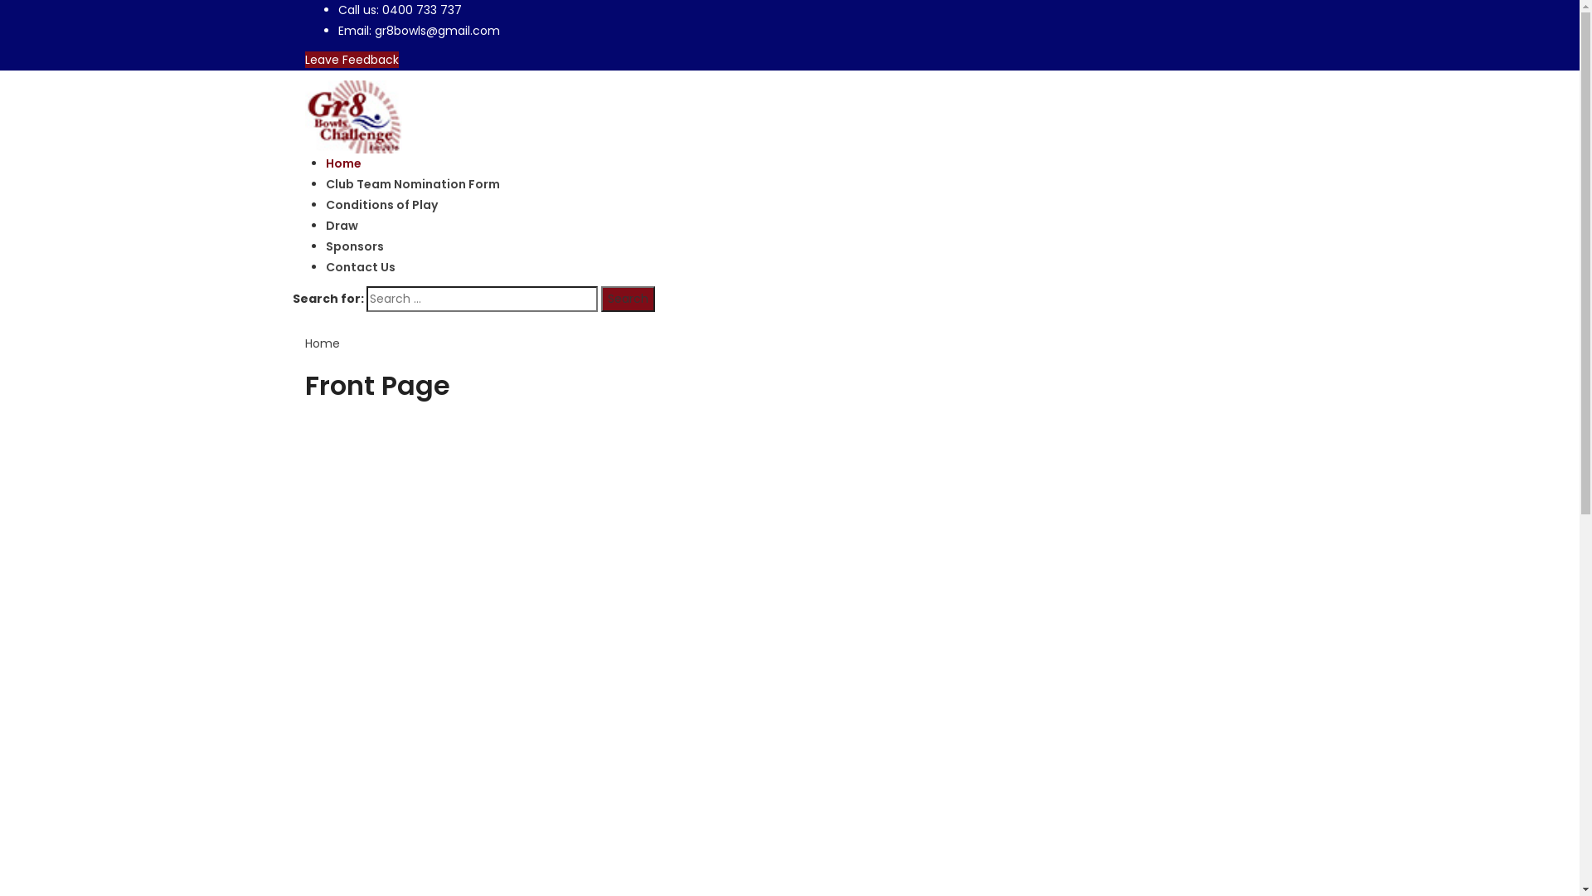 The height and width of the screenshot is (896, 1592). What do you see at coordinates (343, 163) in the screenshot?
I see `Home` at bounding box center [343, 163].